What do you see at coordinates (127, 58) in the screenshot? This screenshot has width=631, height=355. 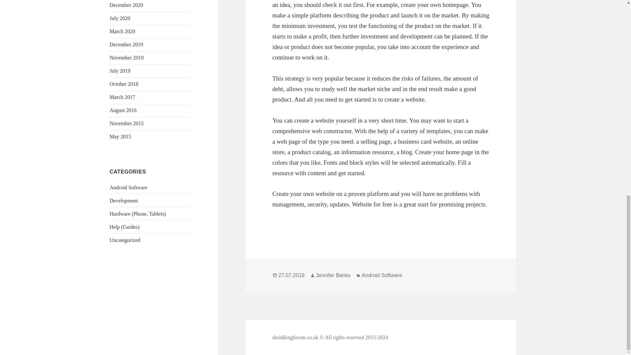 I see `November 2019` at bounding box center [127, 58].